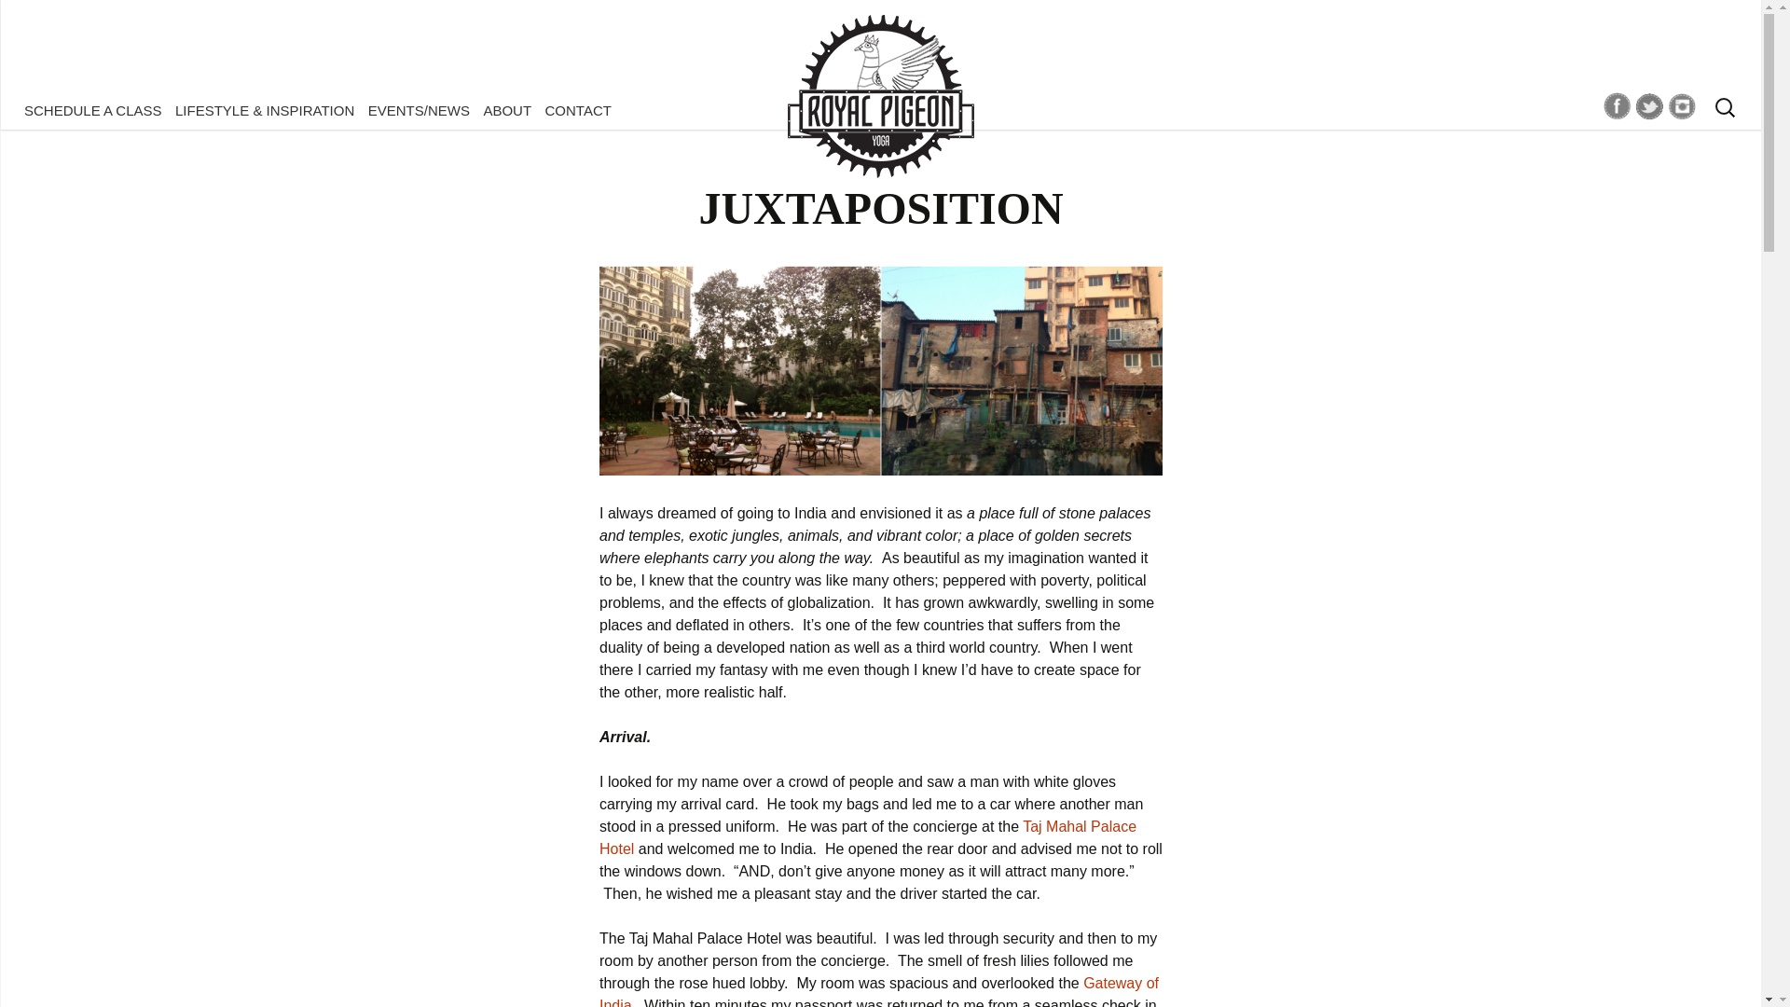  What do you see at coordinates (578, 110) in the screenshot?
I see `CONTACT` at bounding box center [578, 110].